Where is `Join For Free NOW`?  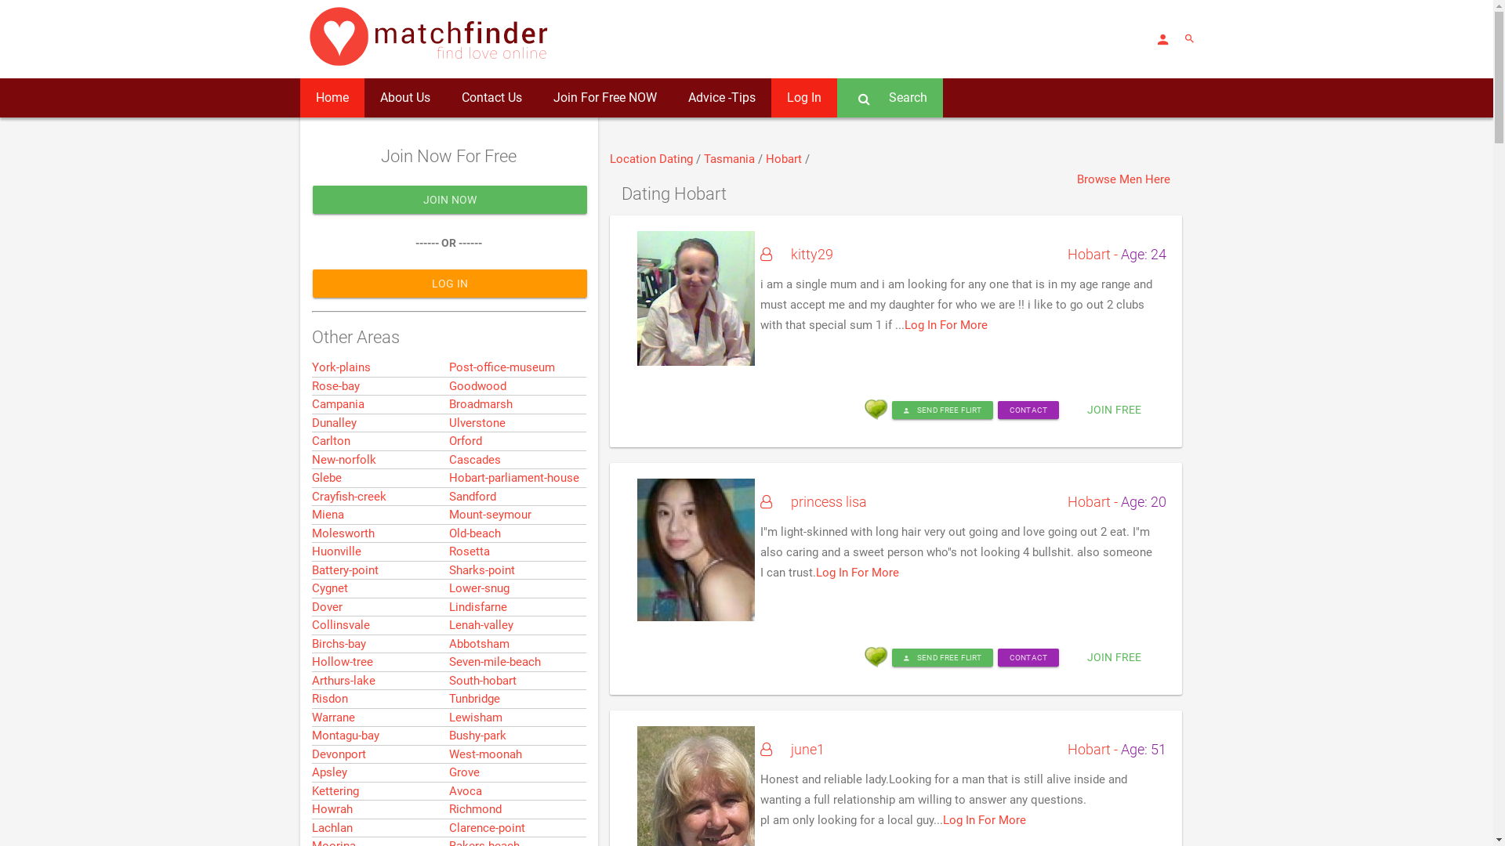
Join For Free NOW is located at coordinates (605, 98).